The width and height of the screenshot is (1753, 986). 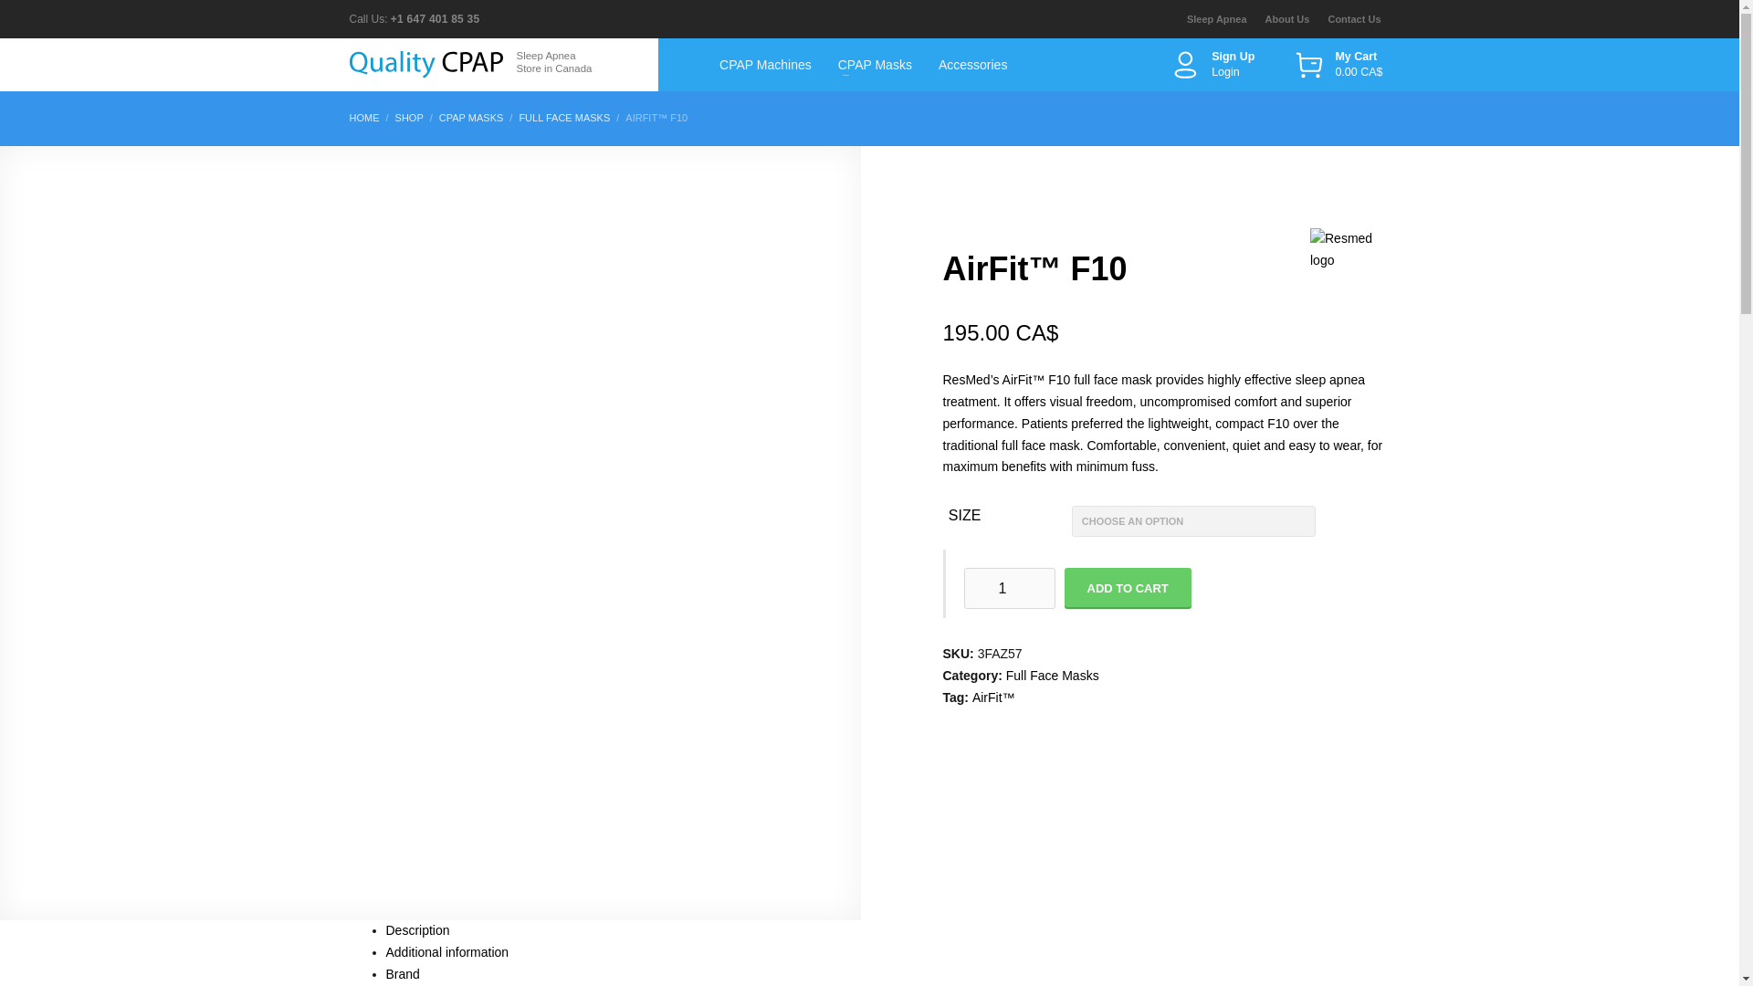 What do you see at coordinates (1216, 18) in the screenshot?
I see `Sleep Apnea` at bounding box center [1216, 18].